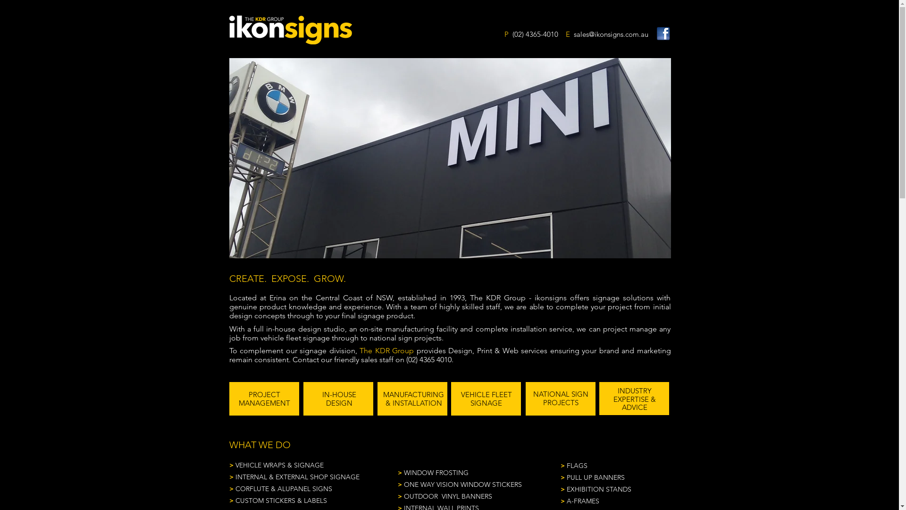 This screenshot has width=906, height=510. Describe the element at coordinates (387, 350) in the screenshot. I see `The KDR Group` at that location.